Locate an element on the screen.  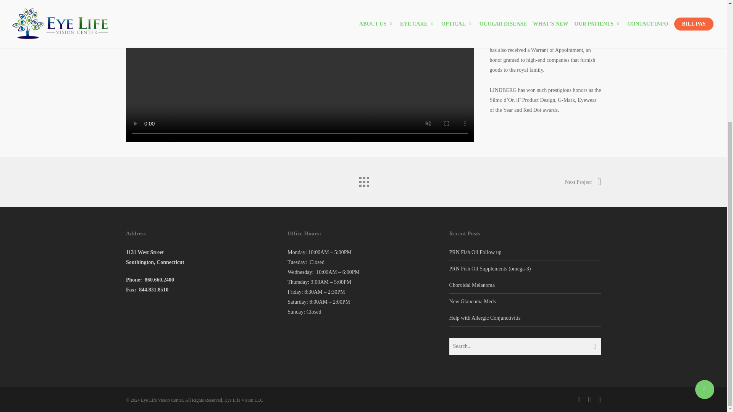
Next Project is located at coordinates (583, 182).